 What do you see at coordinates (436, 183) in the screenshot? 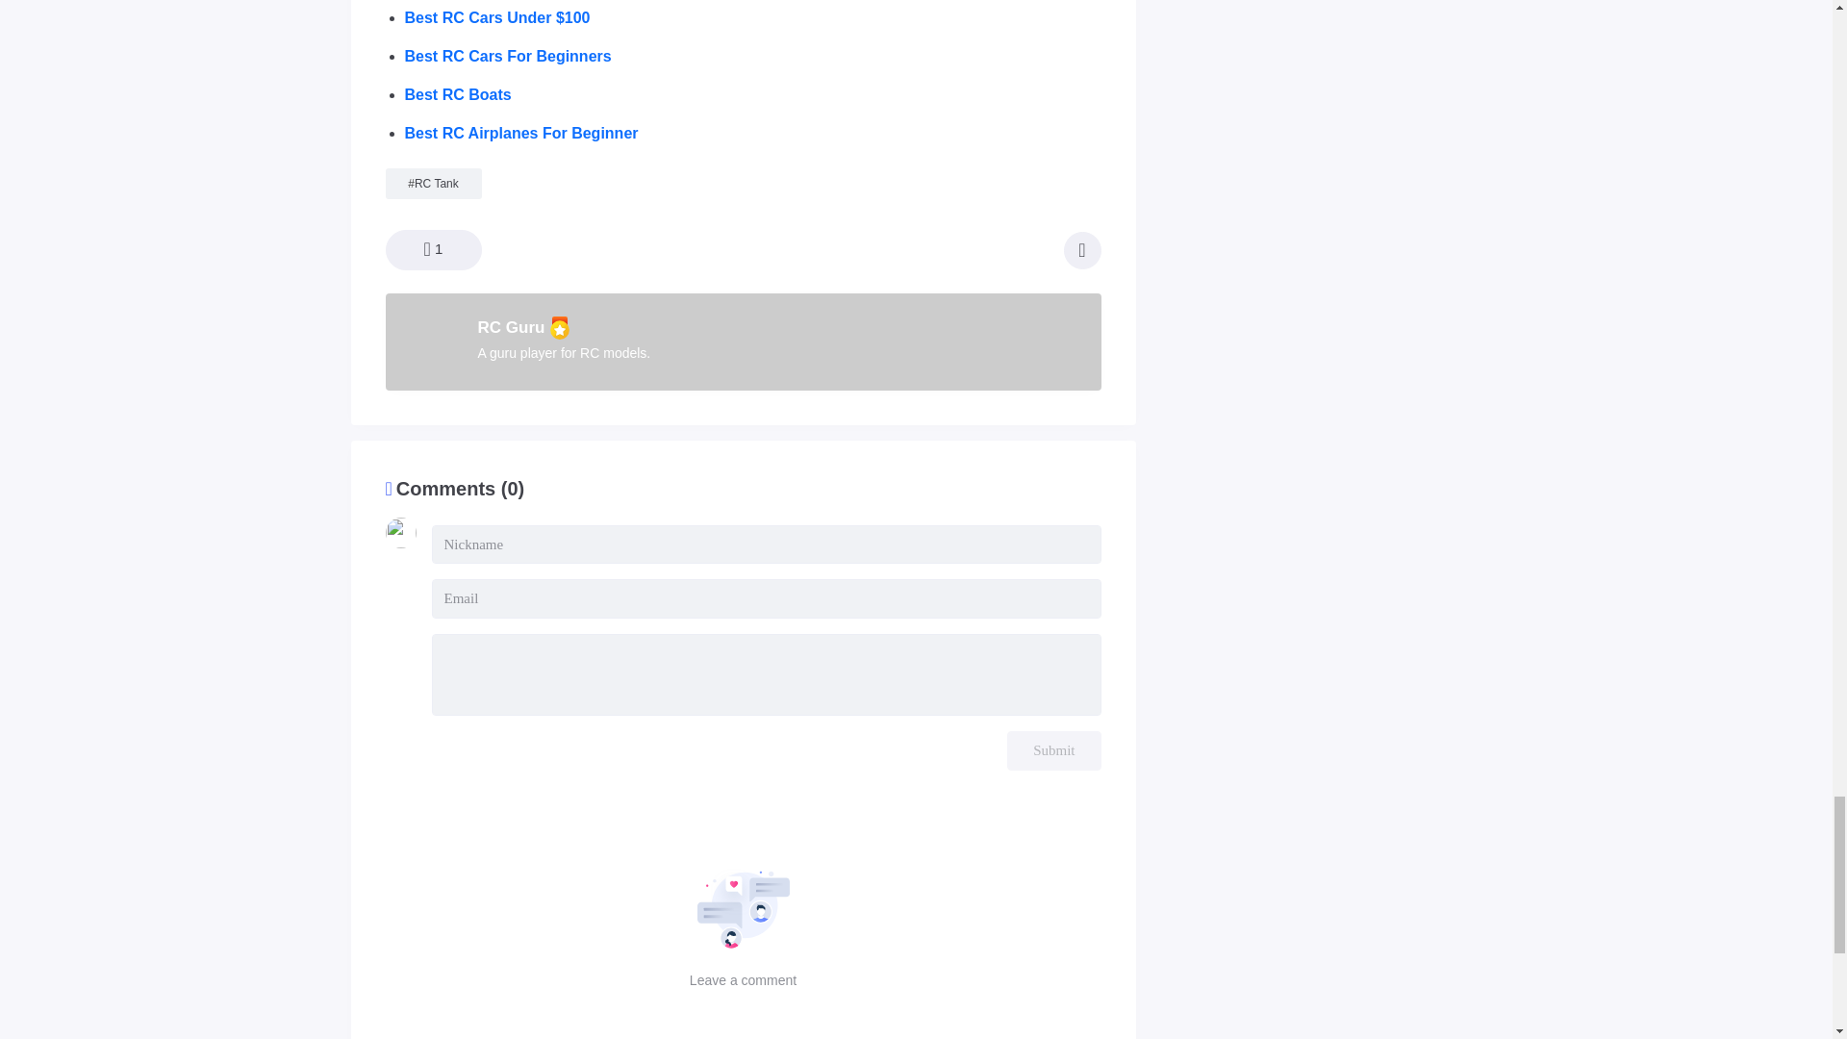
I see `RC Tank` at bounding box center [436, 183].